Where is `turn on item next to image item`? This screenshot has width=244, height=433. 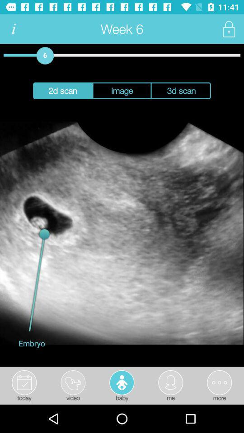
turn on item next to image item is located at coordinates (62, 90).